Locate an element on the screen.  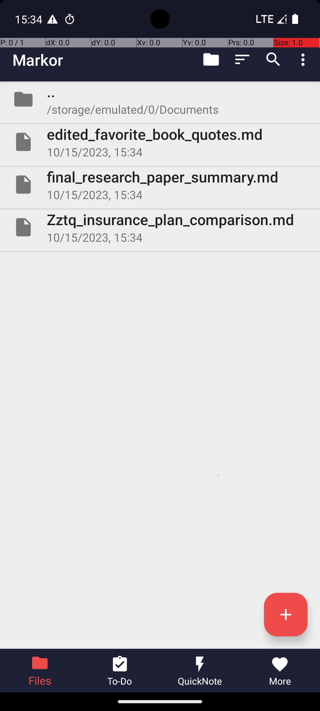
File Zztq_insurance_plan_comparison.md  is located at coordinates (160, 227).